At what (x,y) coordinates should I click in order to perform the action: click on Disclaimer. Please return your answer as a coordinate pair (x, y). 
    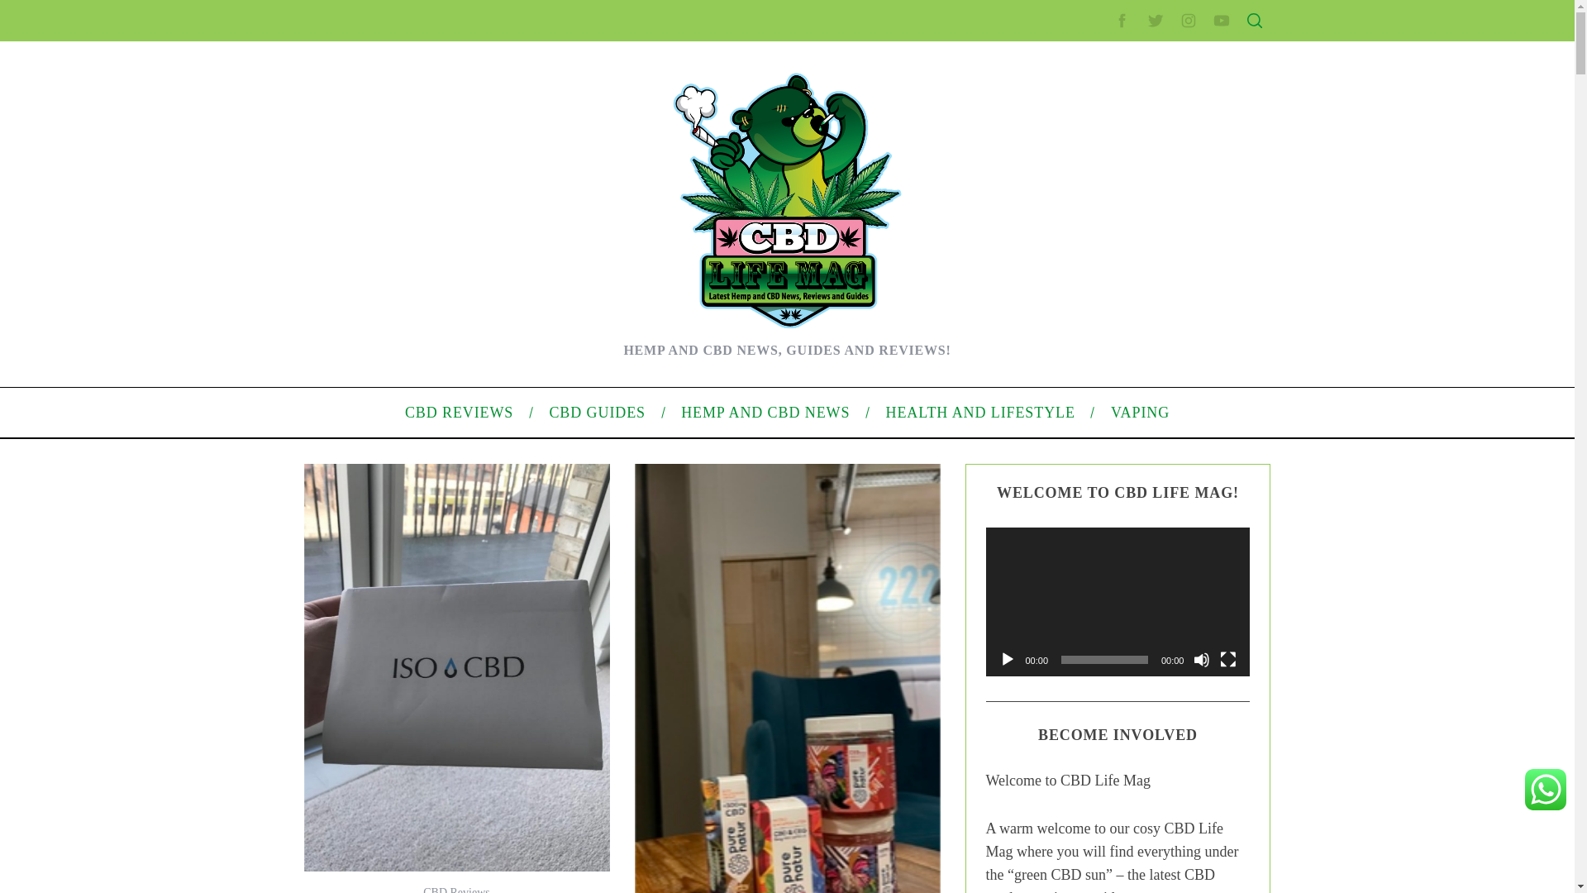
    Looking at the image, I should click on (1079, 387).